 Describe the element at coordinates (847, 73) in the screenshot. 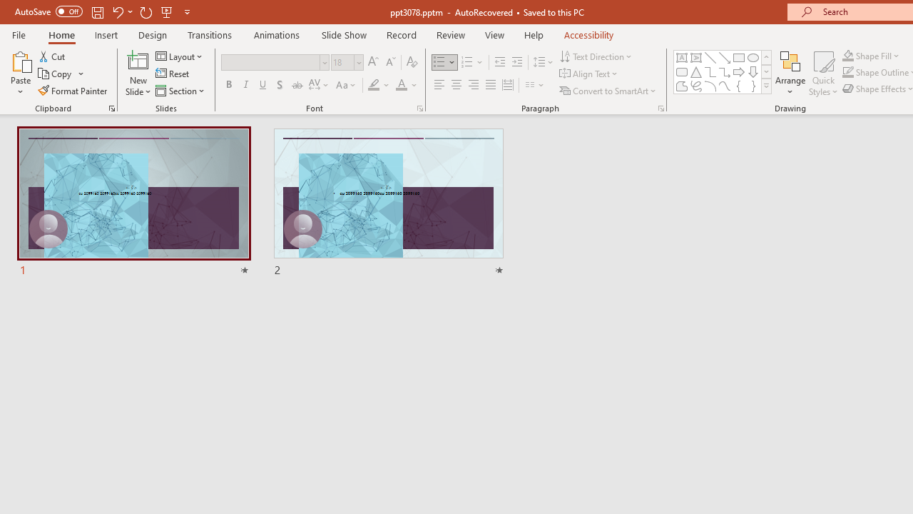

I see `Shape Outline Green, Accent 1` at that location.